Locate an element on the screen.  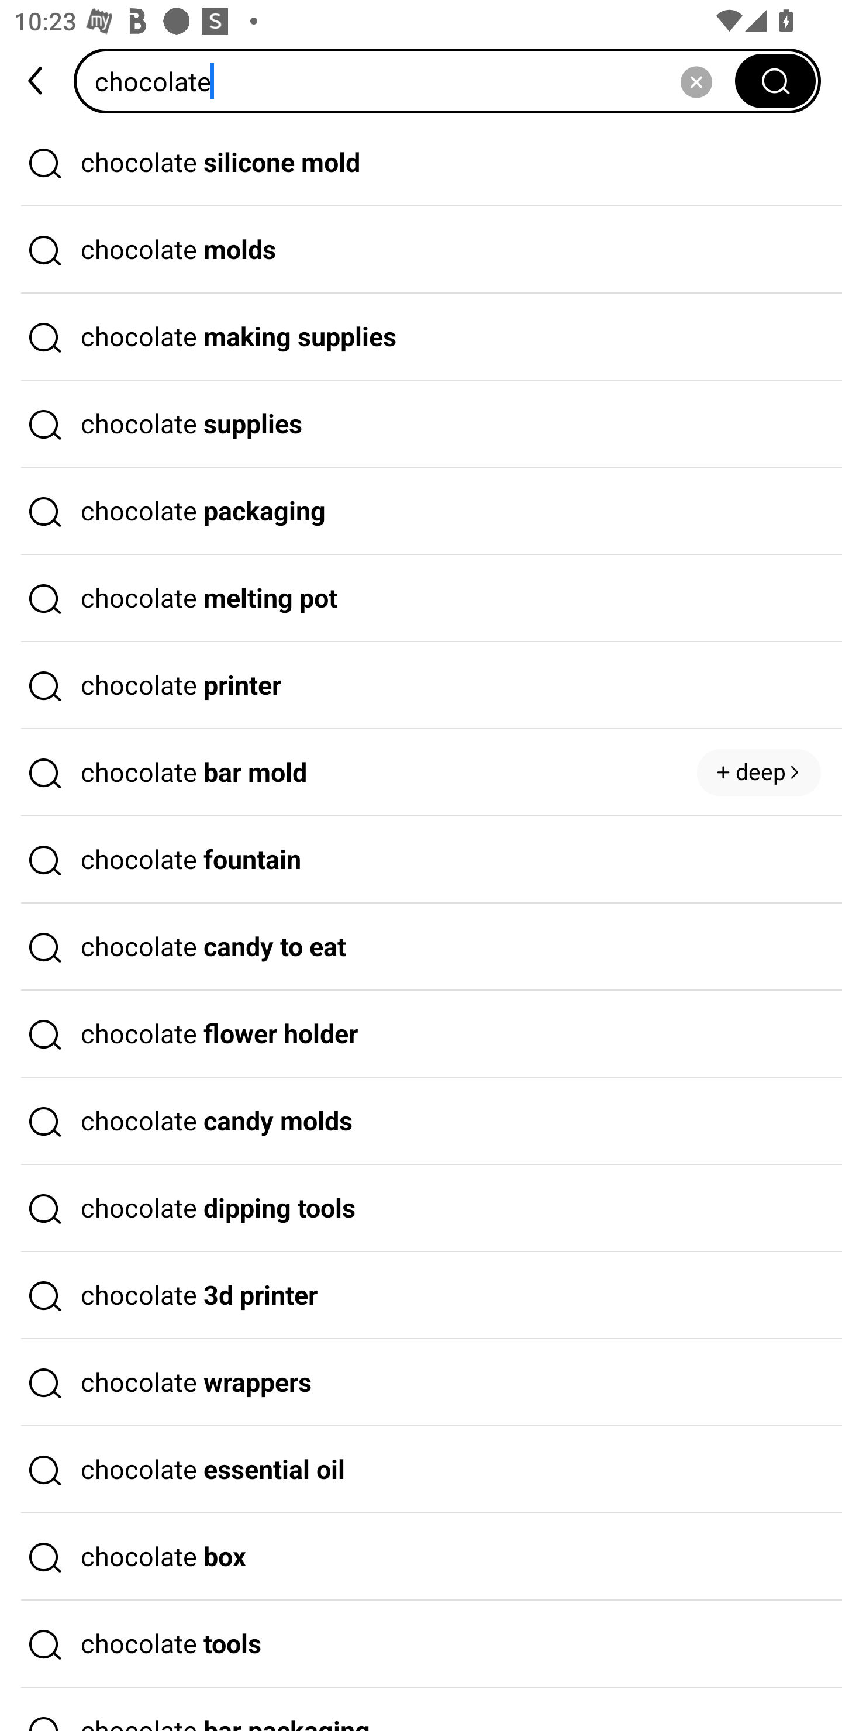
chocolate printer is located at coordinates (421, 685).